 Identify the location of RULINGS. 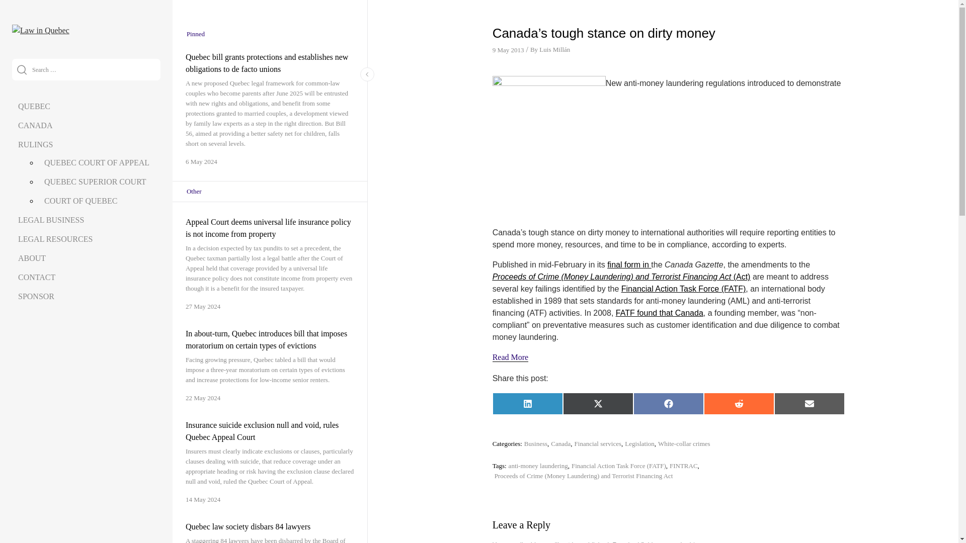
(35, 144).